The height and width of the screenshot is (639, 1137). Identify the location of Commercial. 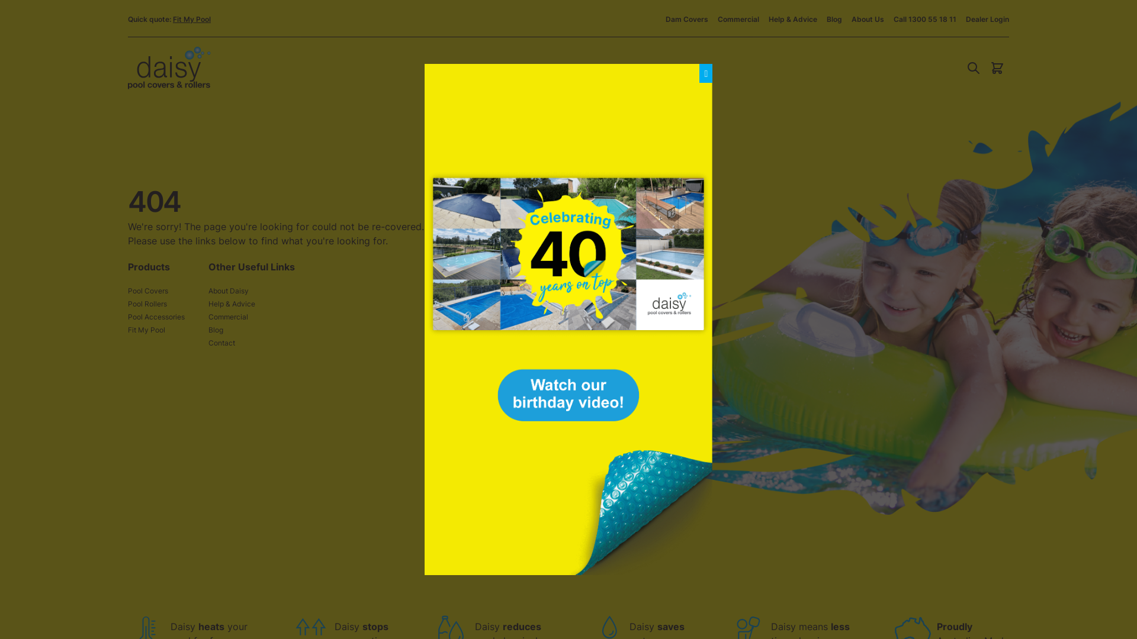
(229, 317).